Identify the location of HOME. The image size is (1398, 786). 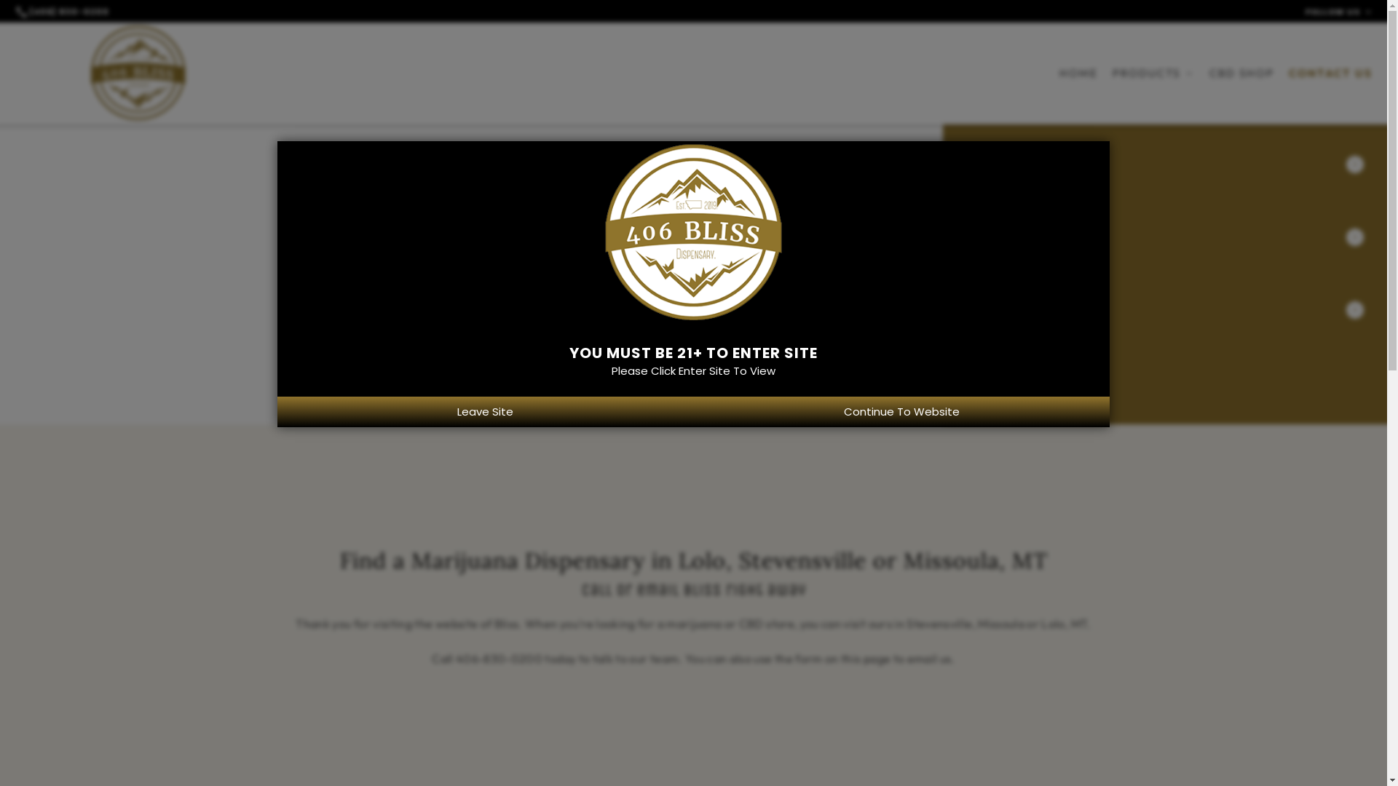
(1079, 74).